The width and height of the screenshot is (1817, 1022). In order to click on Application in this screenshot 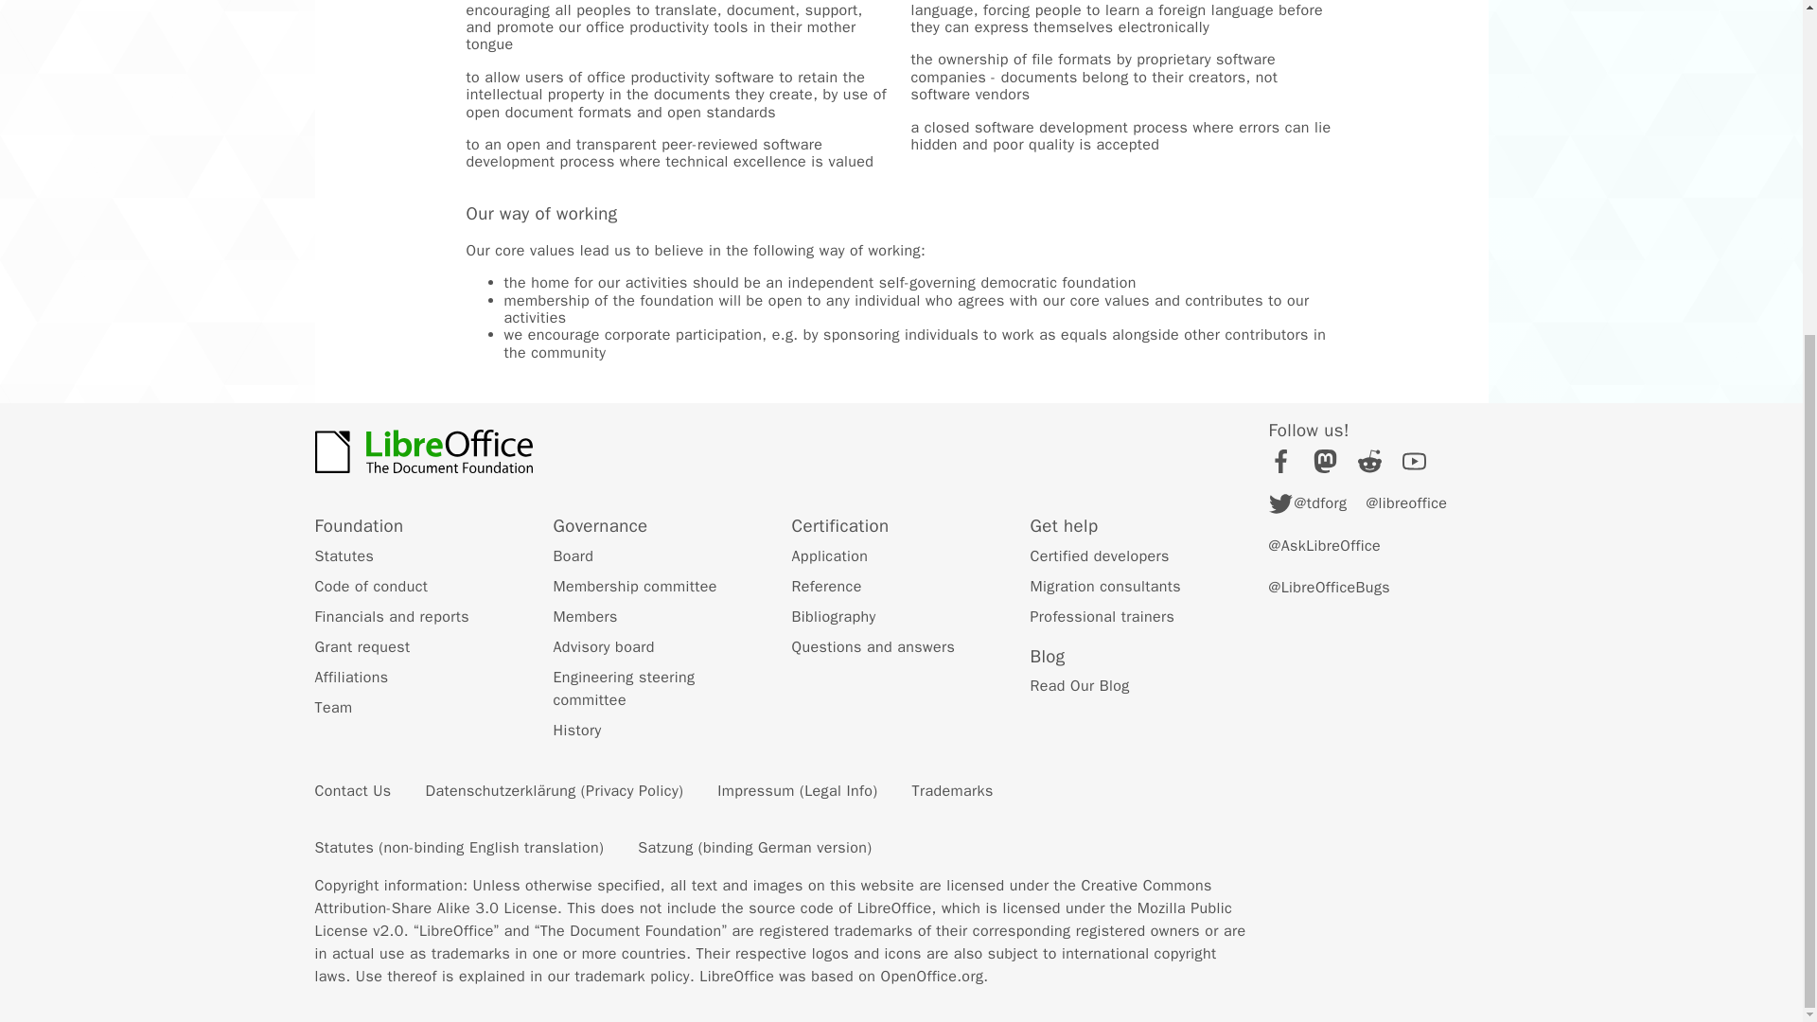, I will do `click(829, 556)`.